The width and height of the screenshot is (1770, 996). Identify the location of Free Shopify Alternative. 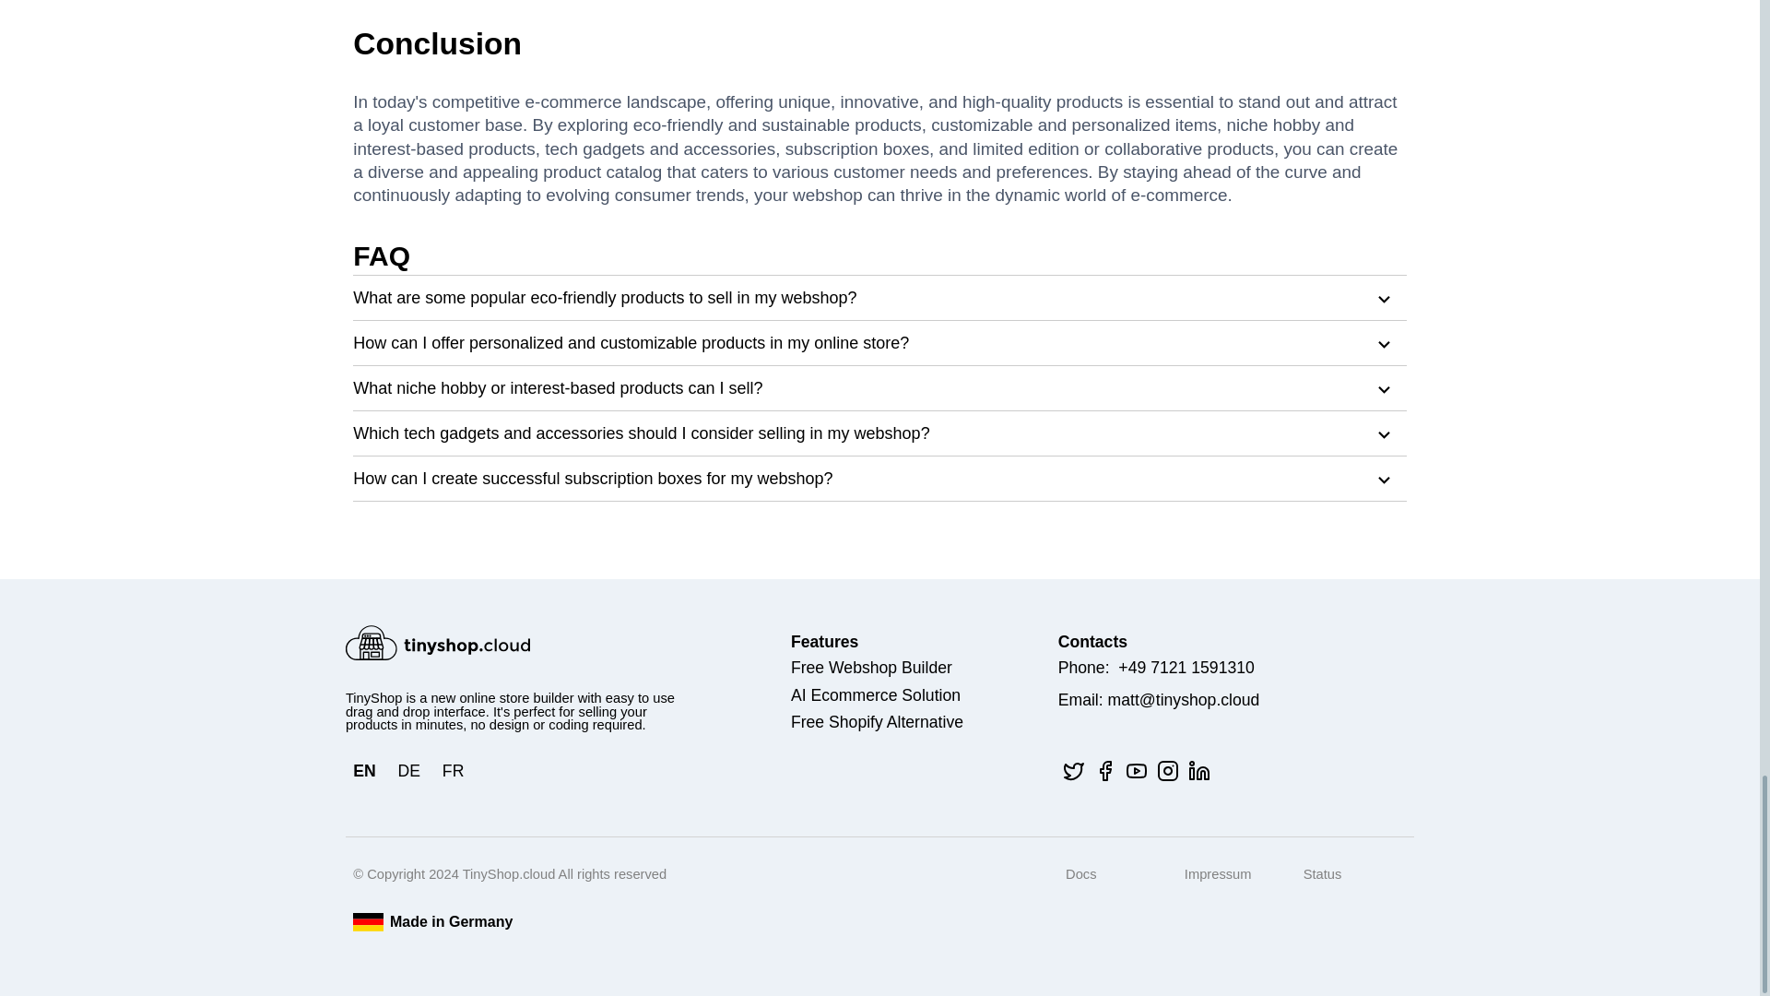
(877, 723).